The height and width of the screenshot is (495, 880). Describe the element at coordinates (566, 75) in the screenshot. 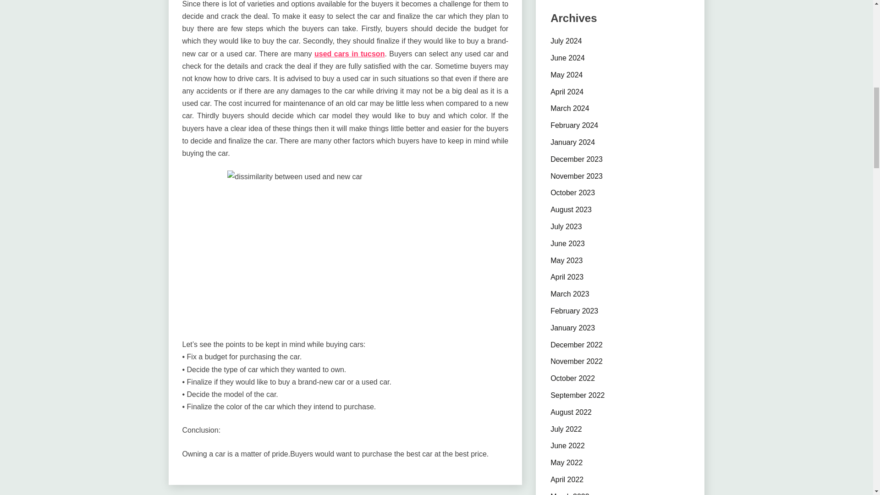

I see `May 2024` at that location.